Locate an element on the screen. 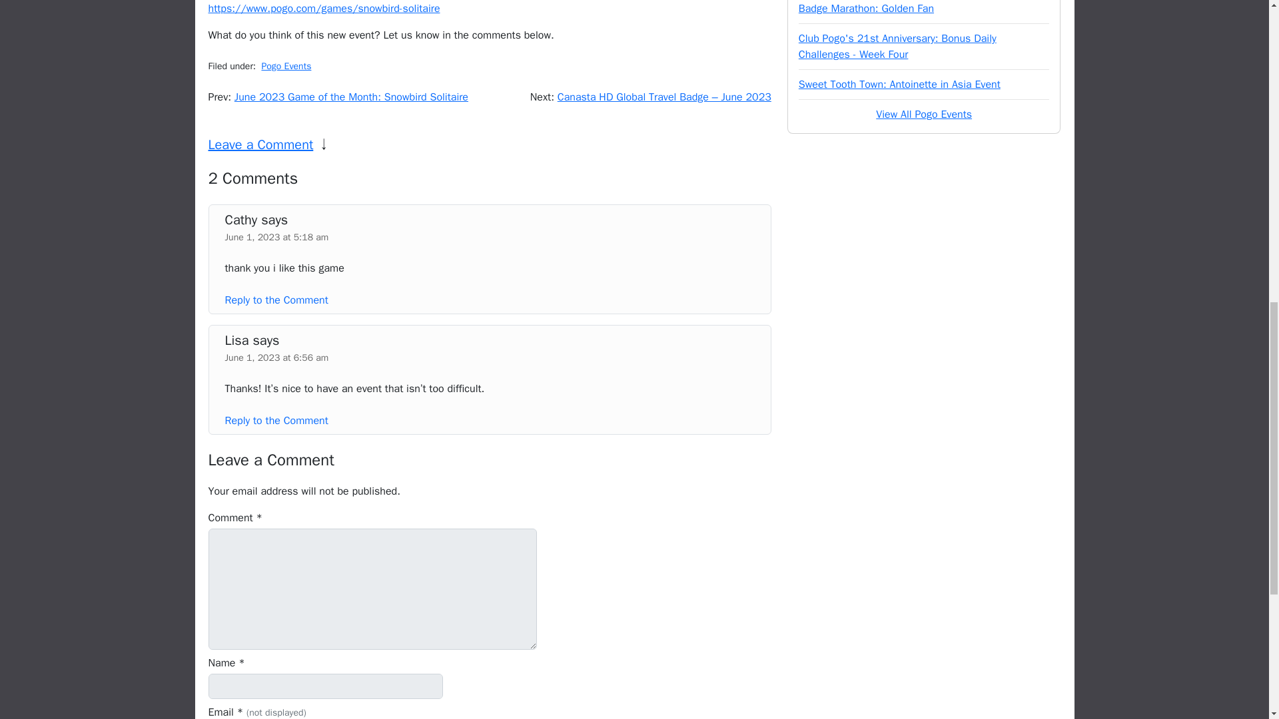 Image resolution: width=1279 pixels, height=719 pixels. Name is located at coordinates (325, 686).